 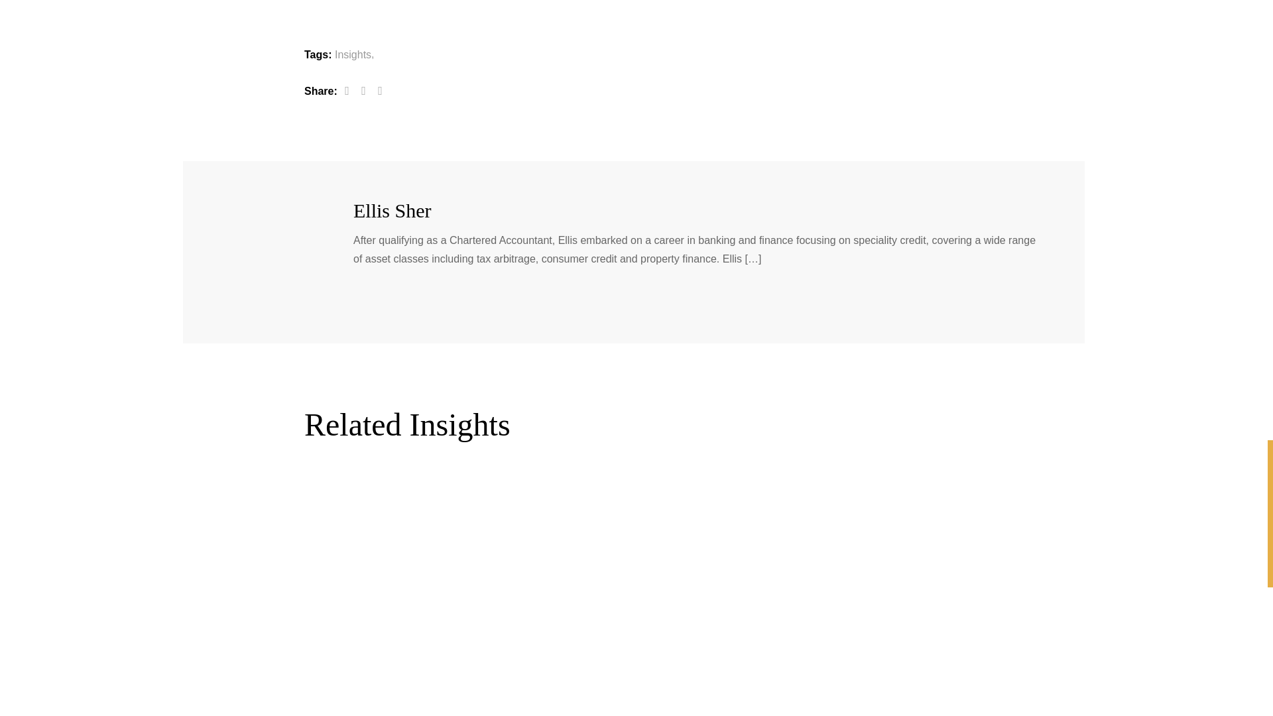 I want to click on Twitter, so click(x=363, y=90).